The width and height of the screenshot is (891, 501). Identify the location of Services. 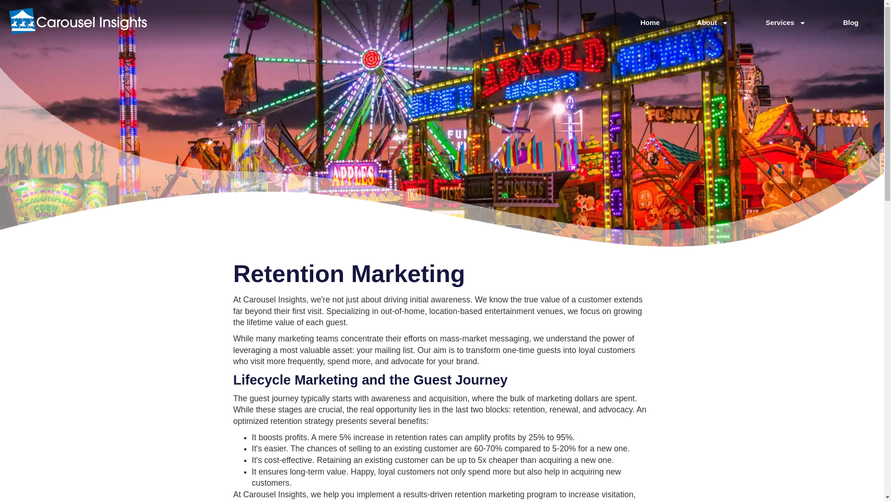
(786, 22).